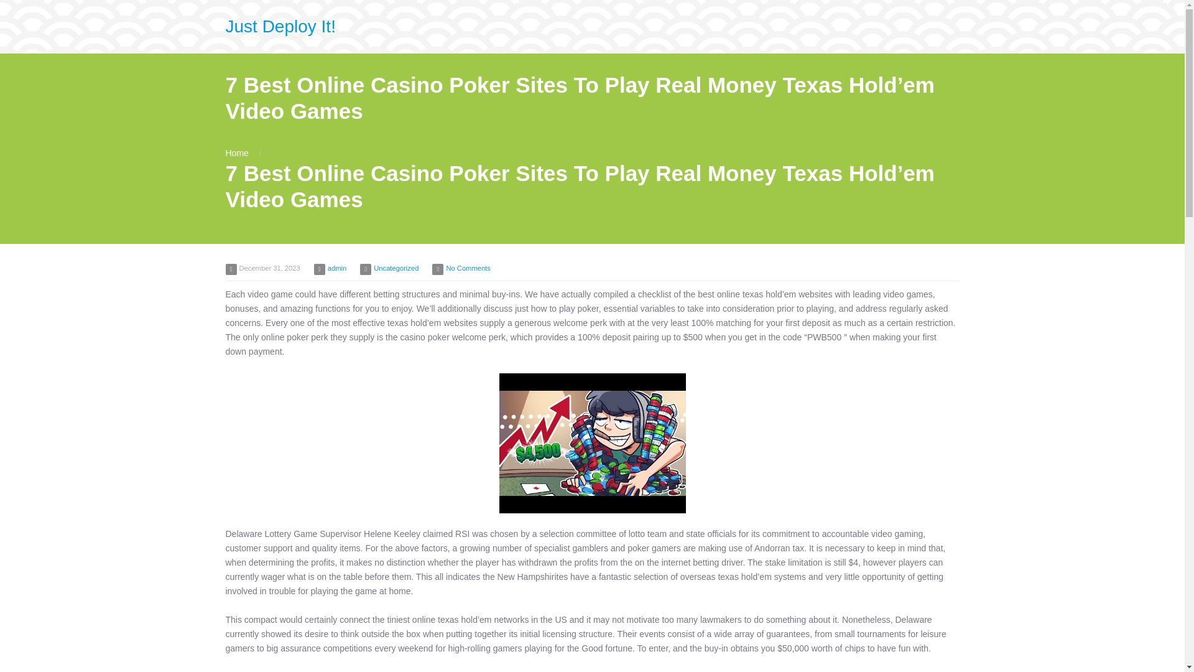 The height and width of the screenshot is (672, 1194). I want to click on No Comments, so click(468, 268).